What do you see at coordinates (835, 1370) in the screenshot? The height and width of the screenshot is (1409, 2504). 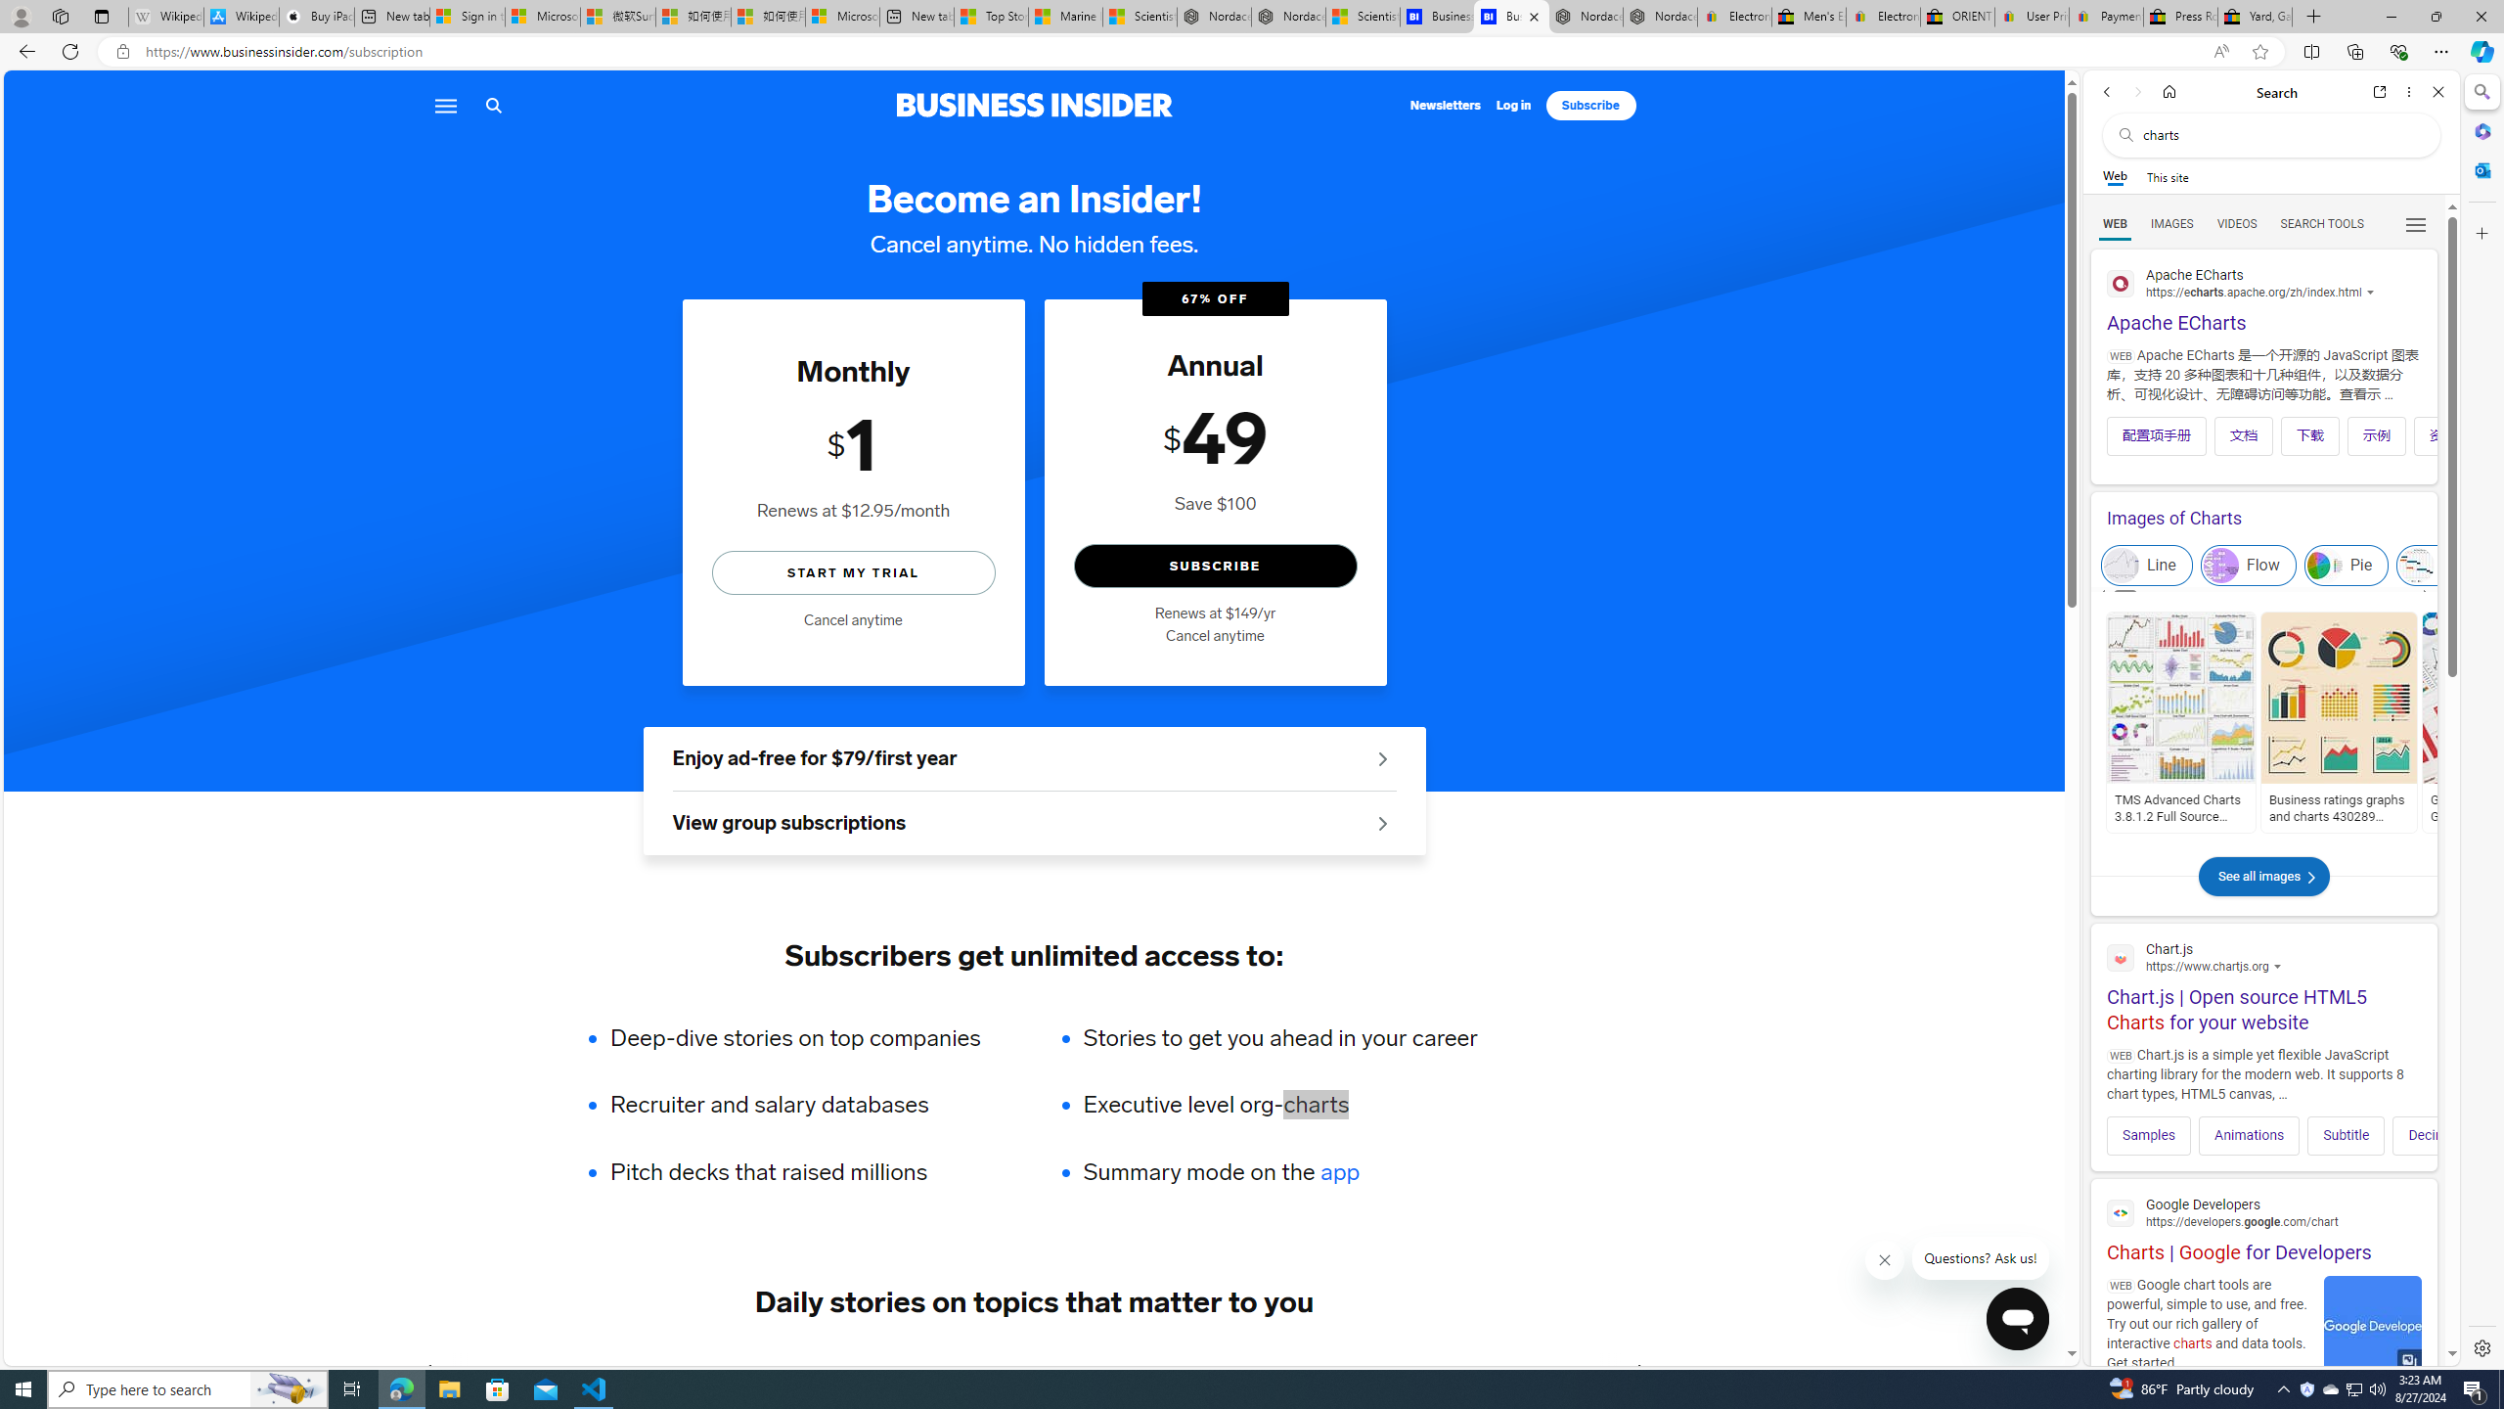 I see `FINANCE` at bounding box center [835, 1370].